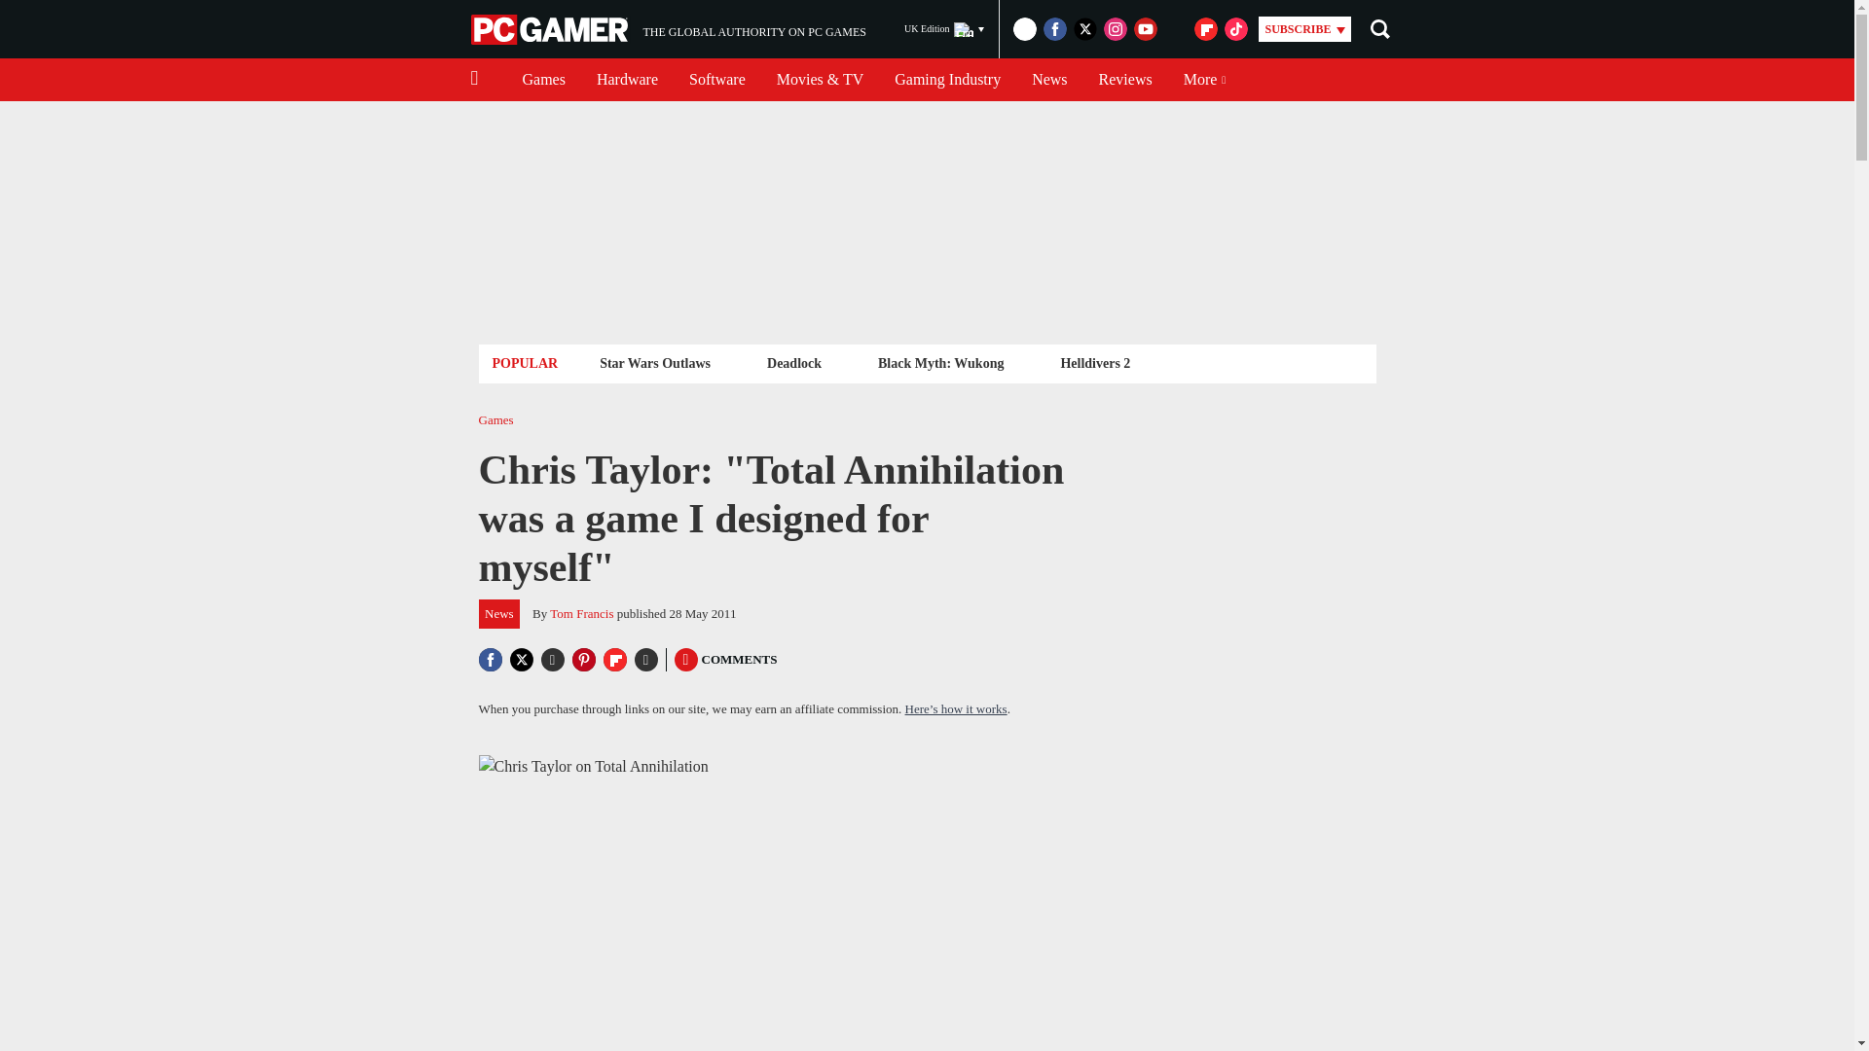  Describe the element at coordinates (716, 80) in the screenshot. I see `Software` at that location.